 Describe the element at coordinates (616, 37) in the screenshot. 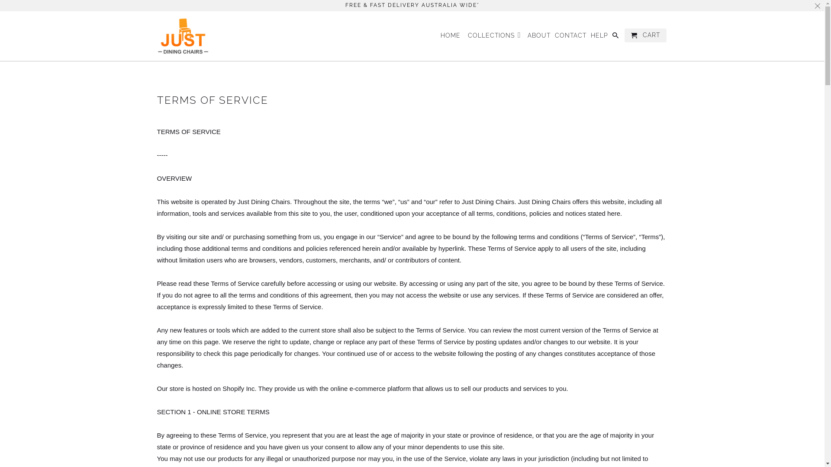

I see `Search` at that location.